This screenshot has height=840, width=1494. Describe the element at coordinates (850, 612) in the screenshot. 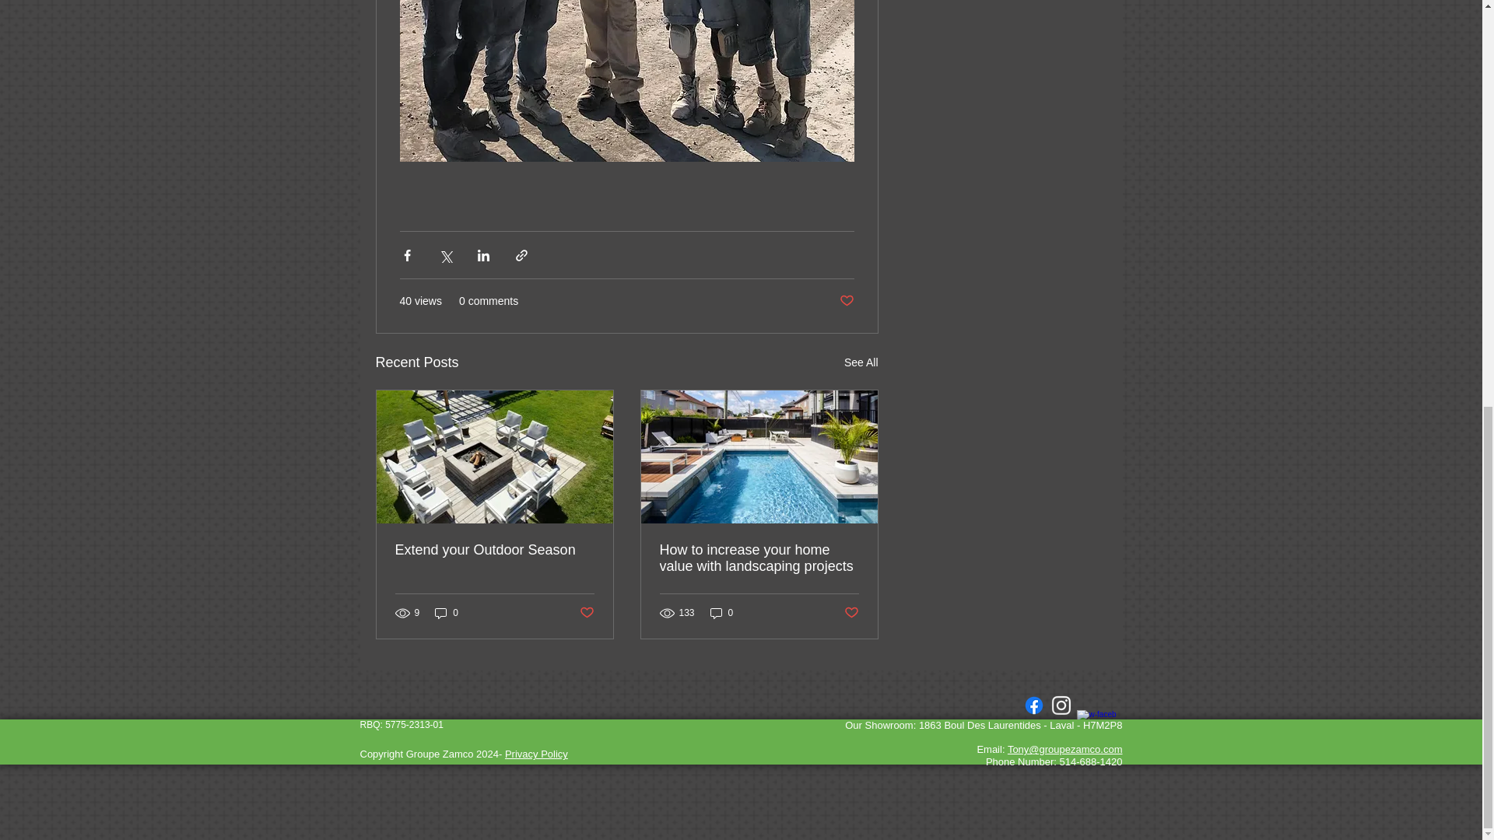

I see `Post not marked as liked` at that location.